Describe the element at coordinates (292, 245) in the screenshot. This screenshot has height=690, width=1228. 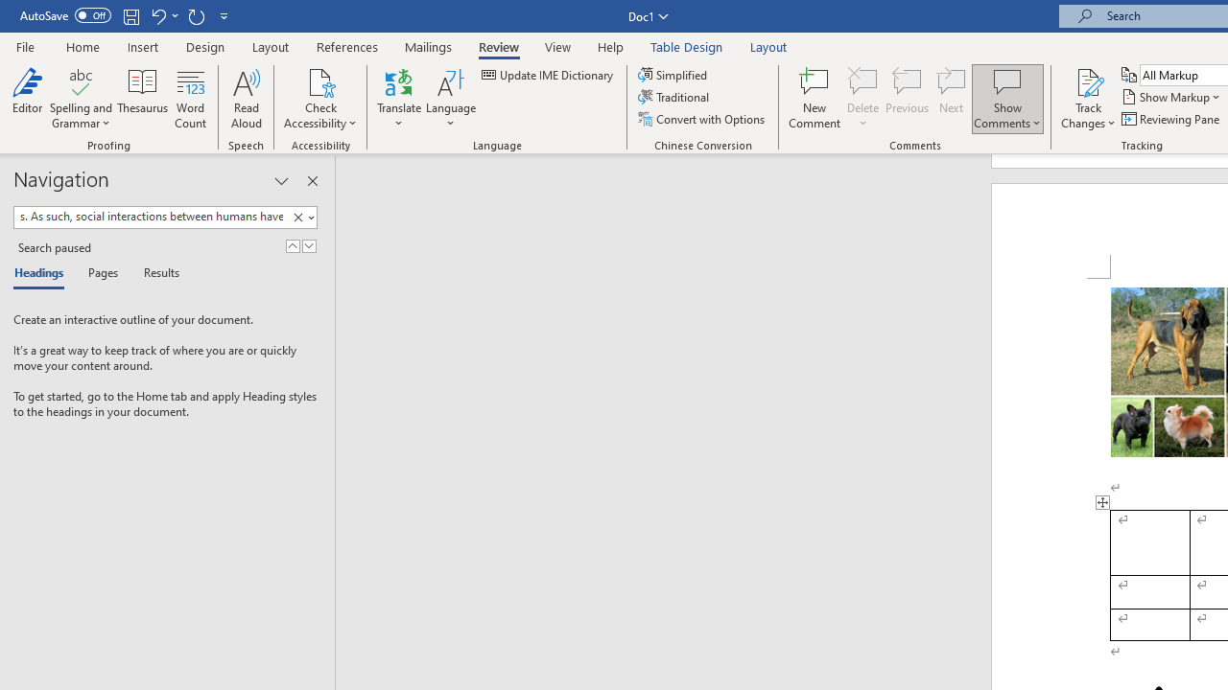
I see `Previous Result` at that location.